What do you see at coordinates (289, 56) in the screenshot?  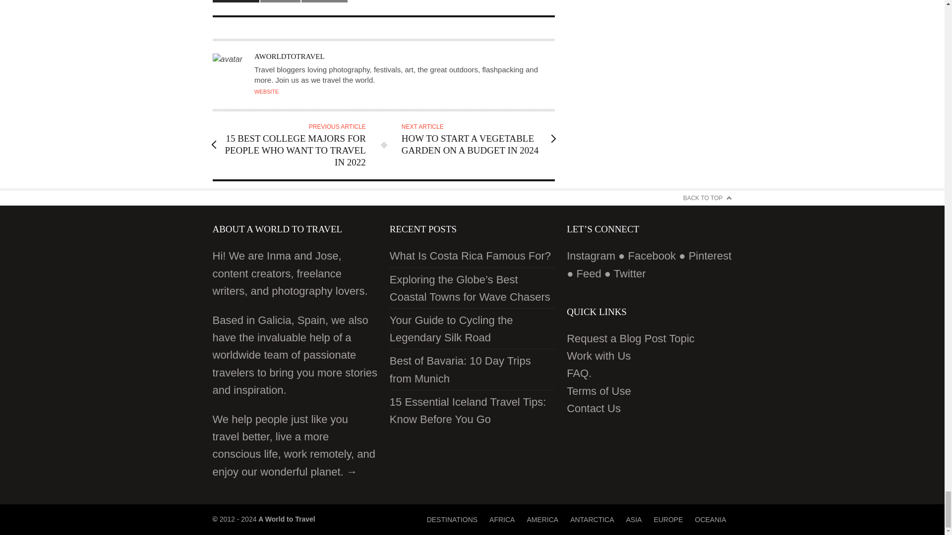 I see `Posts by aworldtotravel` at bounding box center [289, 56].